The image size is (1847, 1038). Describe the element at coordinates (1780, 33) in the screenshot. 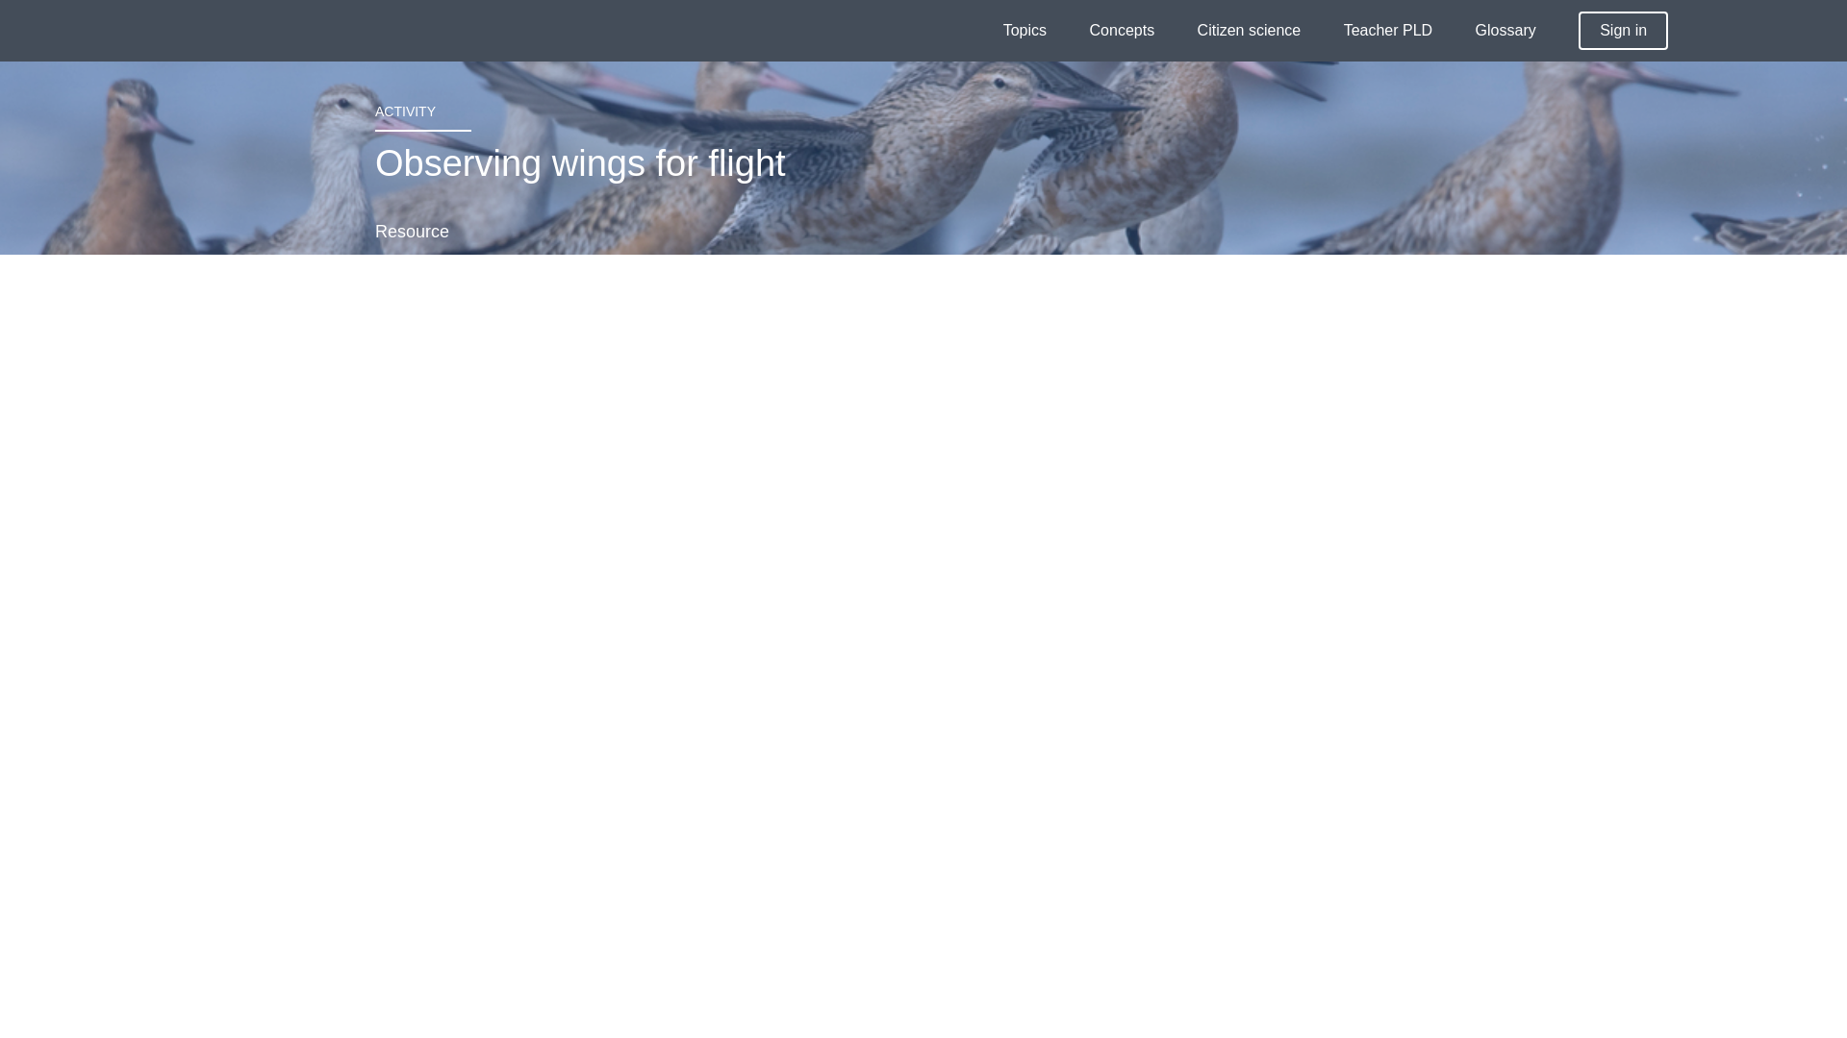

I see `Search our resources` at that location.